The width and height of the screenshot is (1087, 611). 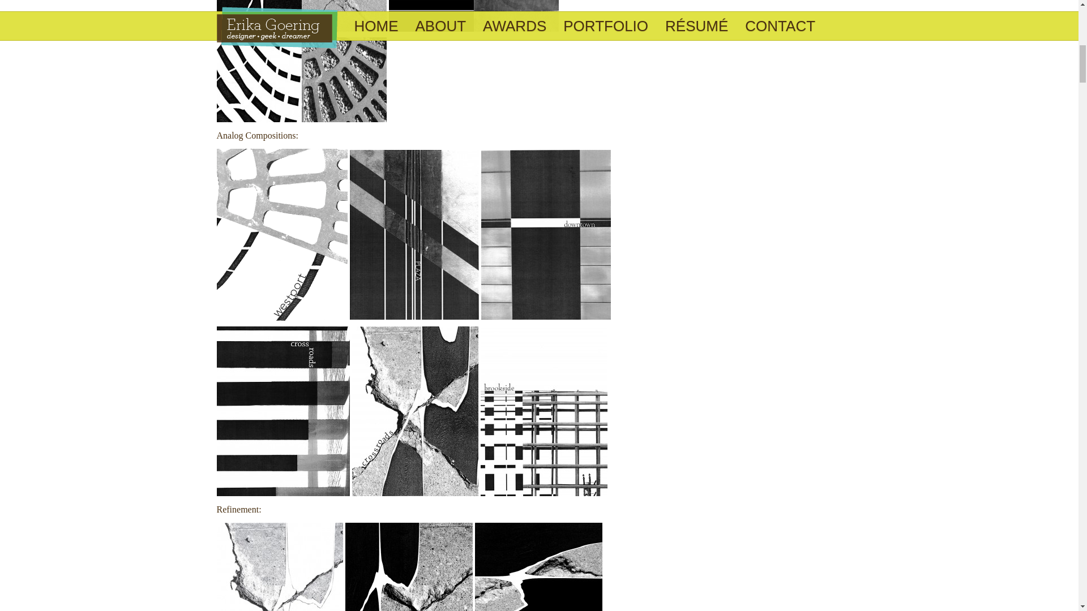 I want to click on parking-garage-floor, so click(x=473, y=16).